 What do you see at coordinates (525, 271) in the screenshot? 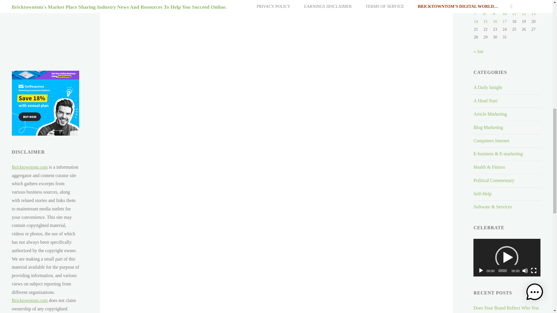
I see `Mute` at bounding box center [525, 271].